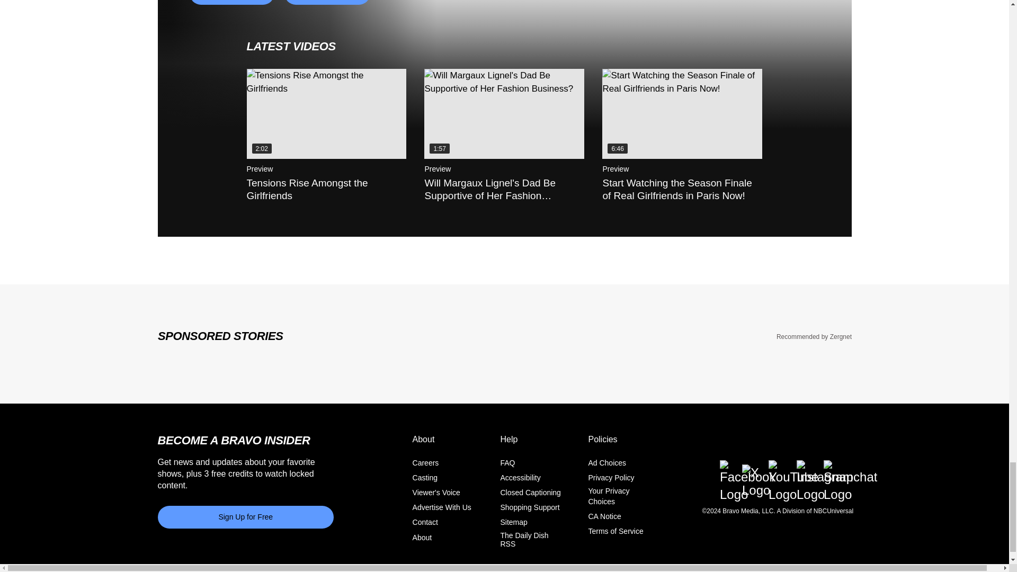  What do you see at coordinates (327, 113) in the screenshot?
I see `Tensions Rise Amongst the Girlfriends` at bounding box center [327, 113].